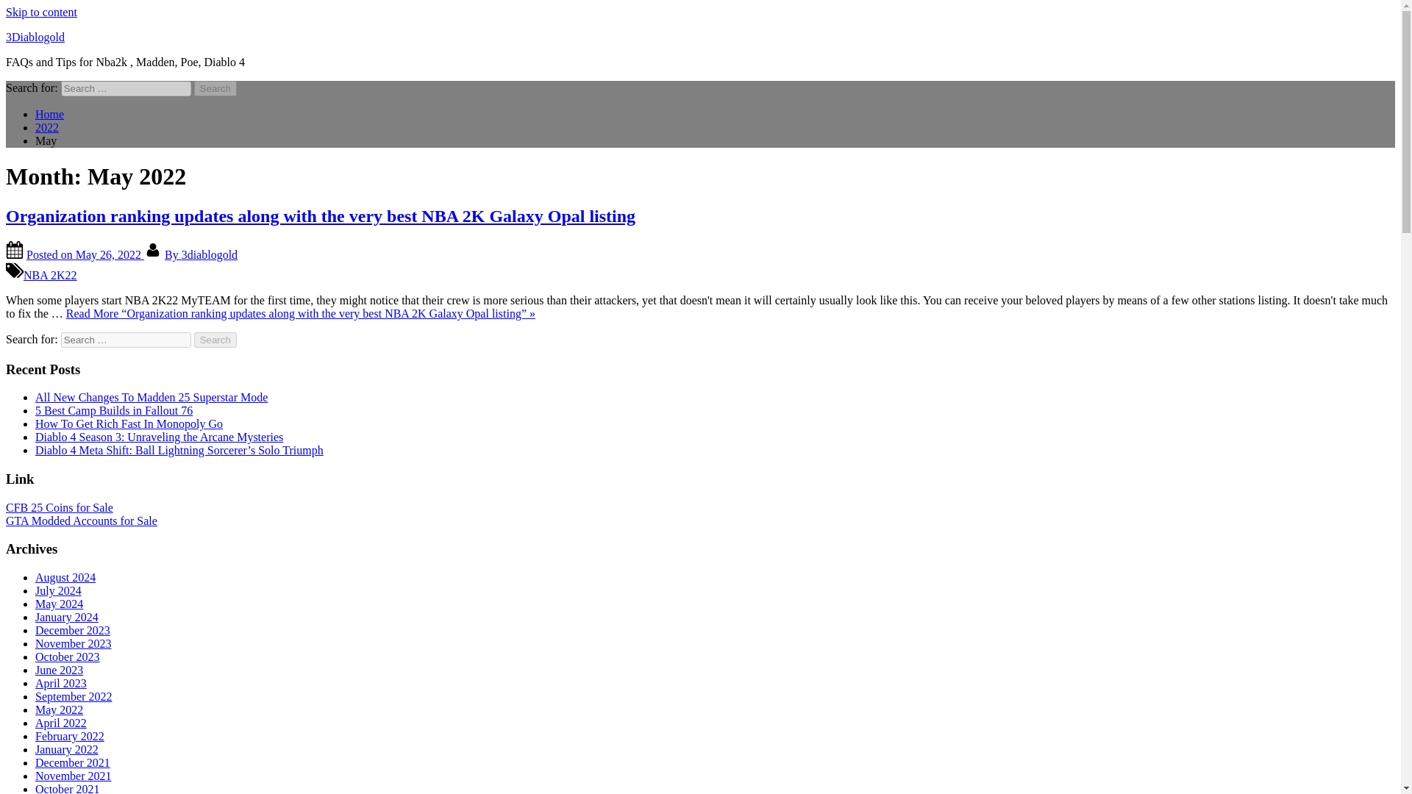 This screenshot has height=794, width=1412. Describe the element at coordinates (74, 775) in the screenshot. I see `November 2021` at that location.